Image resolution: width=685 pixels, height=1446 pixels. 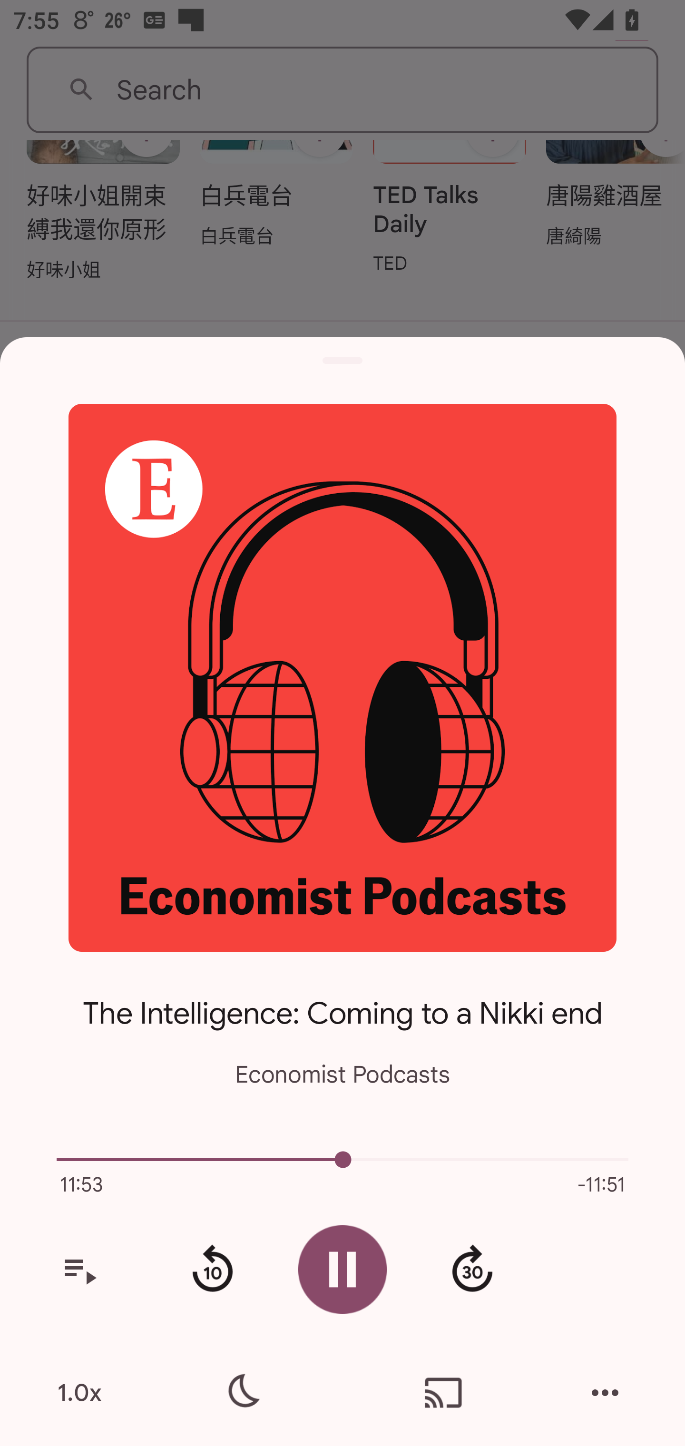 I want to click on Fast forward 30 second, so click(x=472, y=1270).